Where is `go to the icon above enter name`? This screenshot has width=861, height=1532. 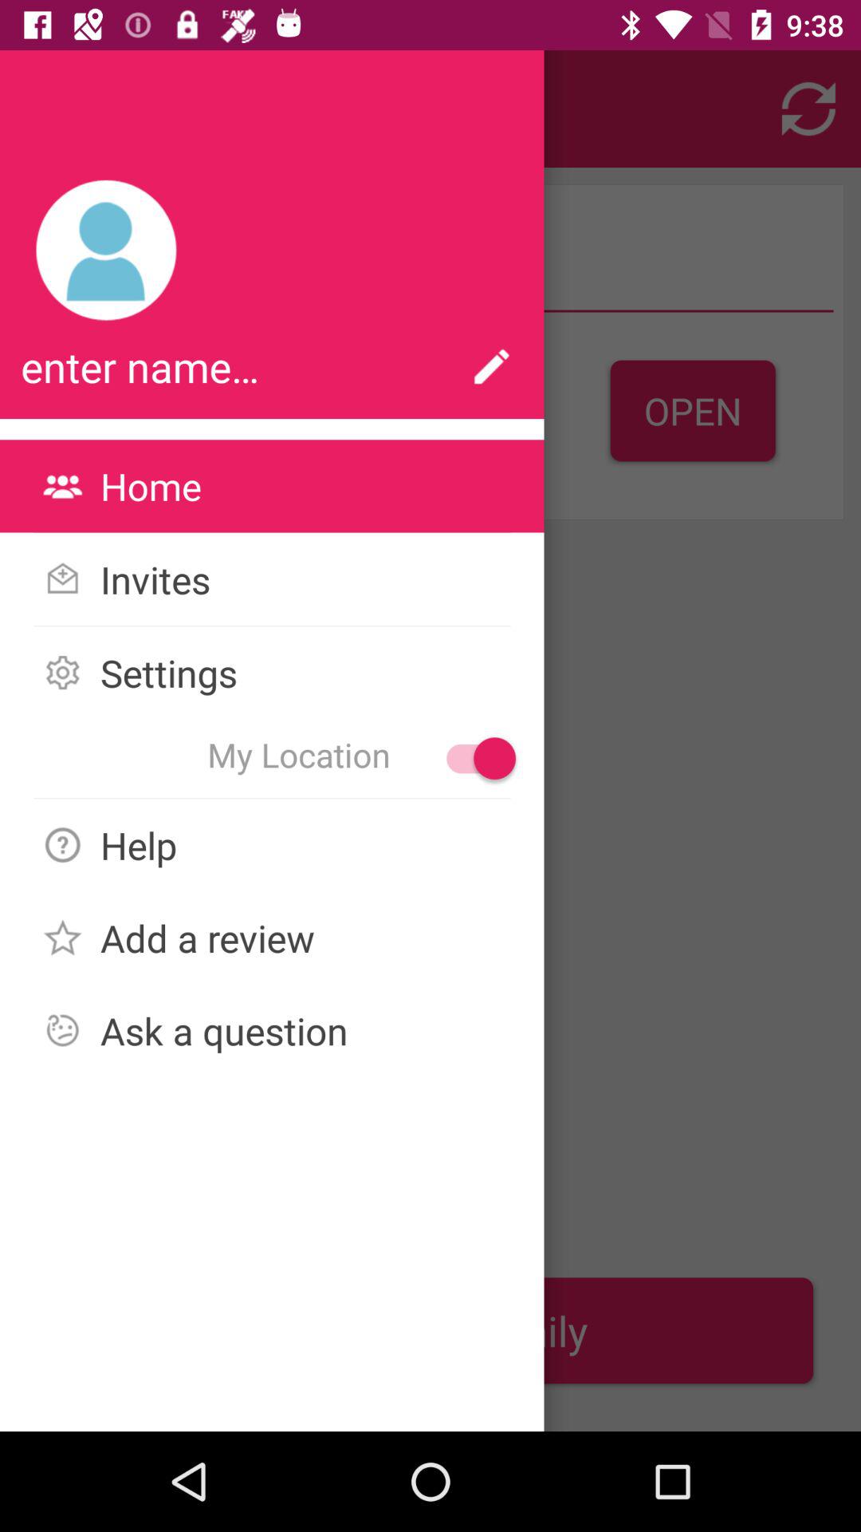
go to the icon above enter name is located at coordinates (107, 251).